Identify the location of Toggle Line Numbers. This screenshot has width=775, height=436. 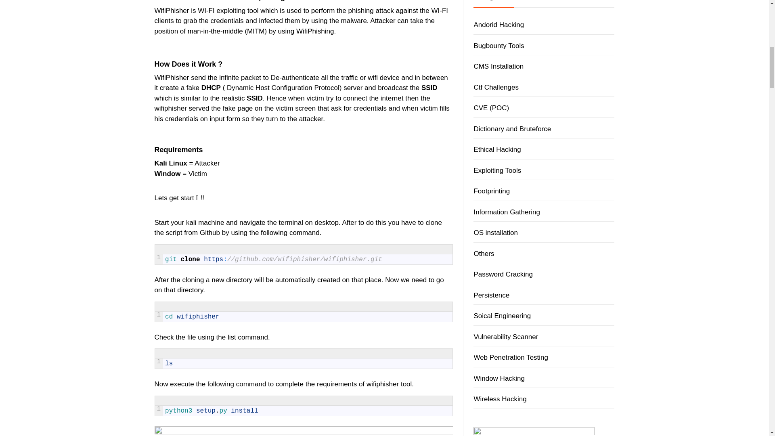
(408, 354).